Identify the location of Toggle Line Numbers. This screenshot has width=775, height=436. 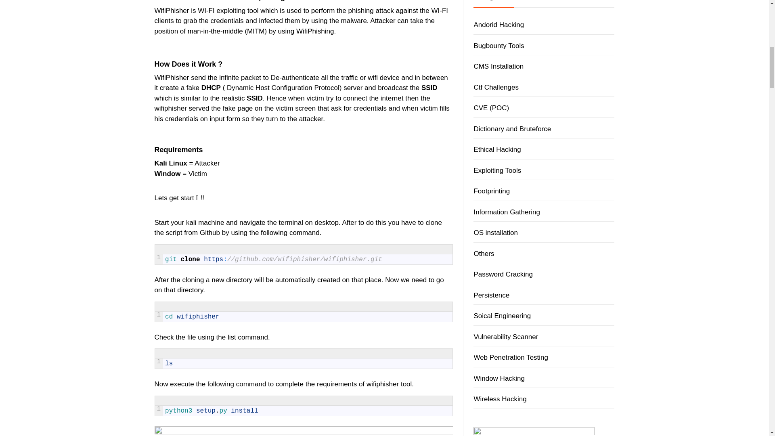
(408, 354).